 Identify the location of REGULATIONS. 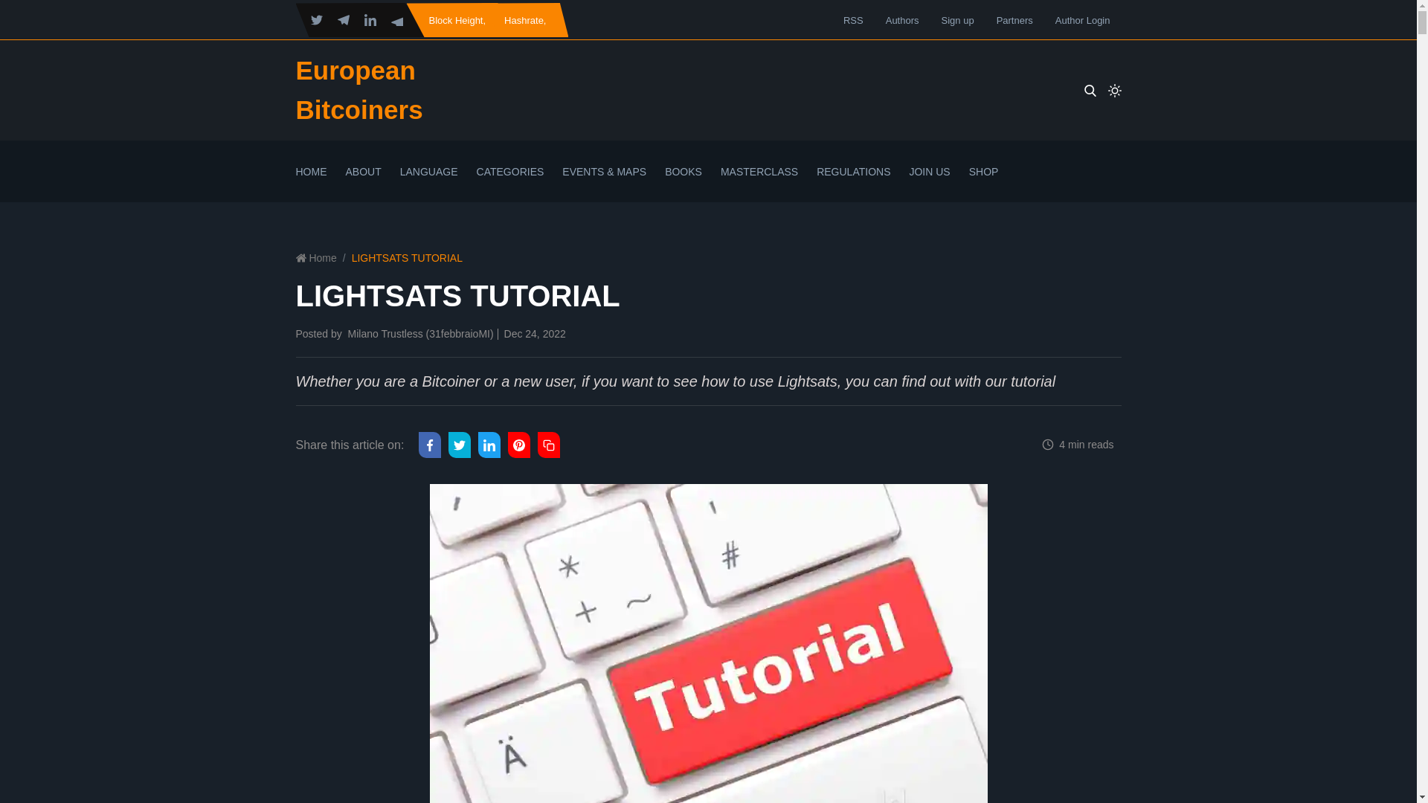
(853, 183).